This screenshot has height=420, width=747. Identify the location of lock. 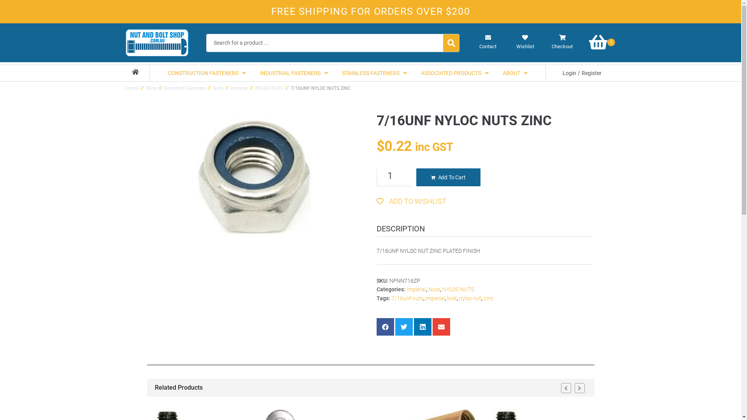
(451, 298).